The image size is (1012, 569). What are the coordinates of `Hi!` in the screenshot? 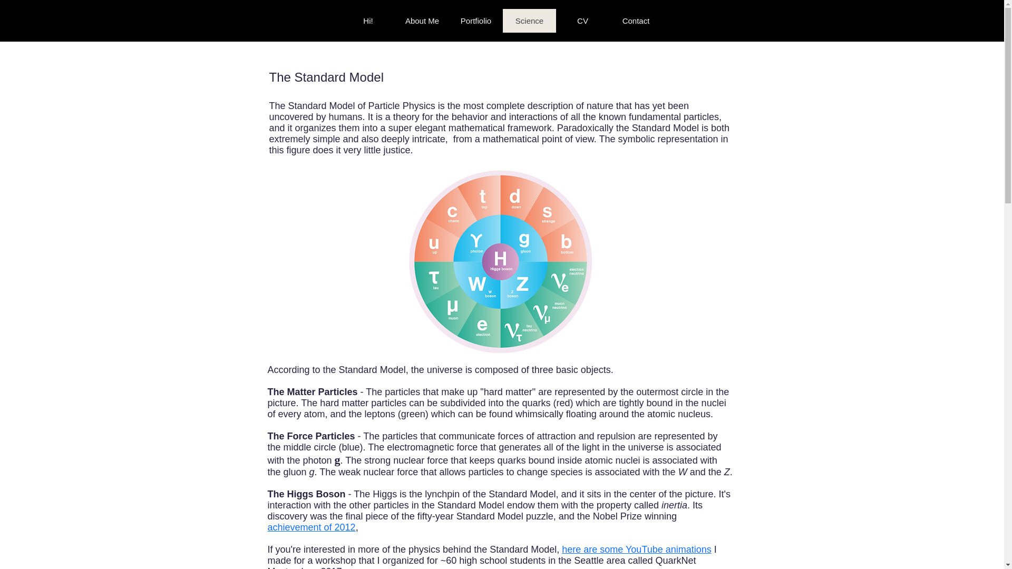 It's located at (368, 21).